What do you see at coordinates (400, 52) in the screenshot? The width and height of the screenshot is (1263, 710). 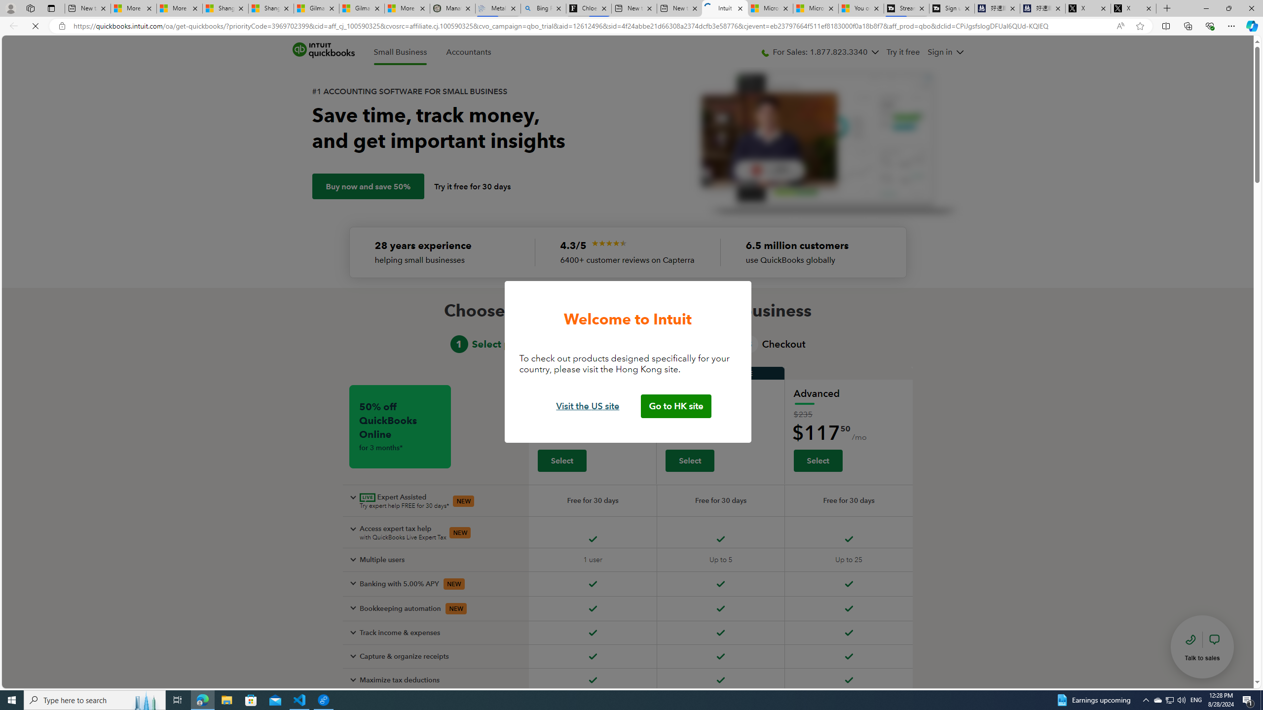 I see `Small Business` at bounding box center [400, 52].